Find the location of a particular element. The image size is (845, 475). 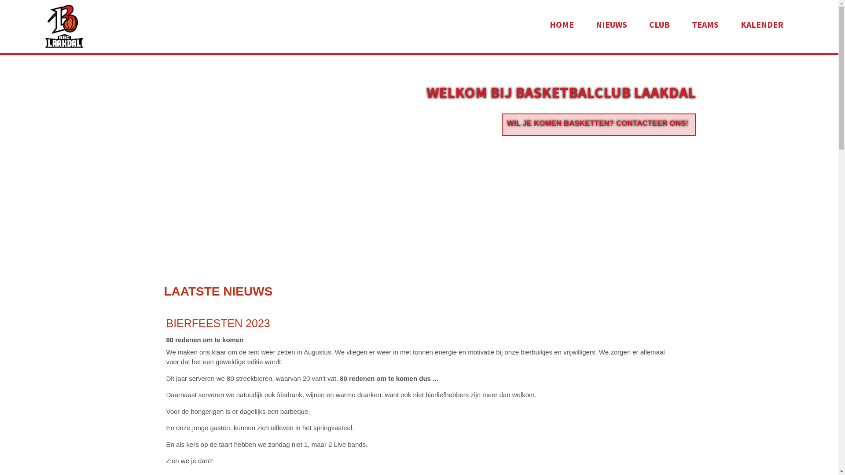

NIEUWS is located at coordinates (612, 25).